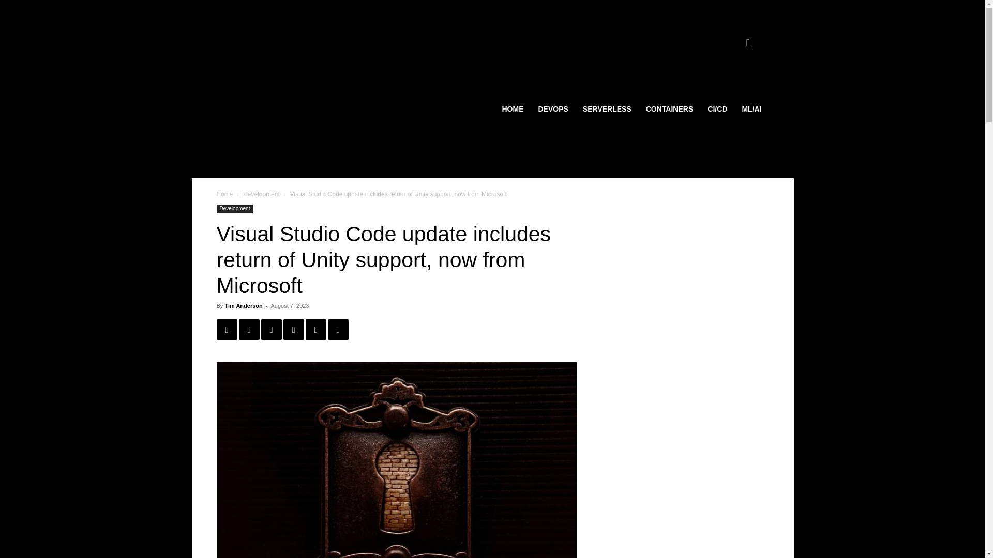 Image resolution: width=993 pixels, height=558 pixels. I want to click on The Register, so click(637, 14).